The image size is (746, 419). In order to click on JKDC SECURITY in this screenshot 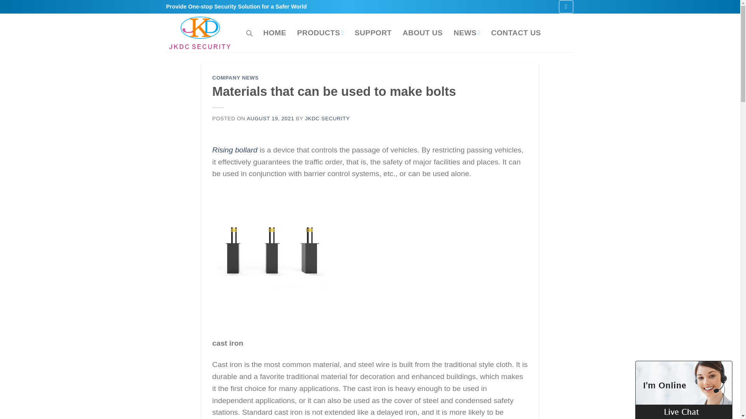, I will do `click(327, 119)`.